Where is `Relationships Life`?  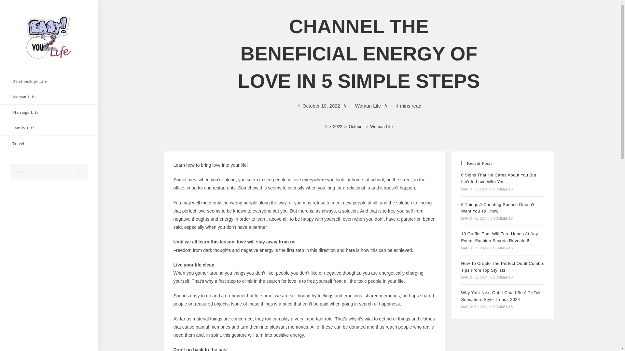 Relationships Life is located at coordinates (49, 81).